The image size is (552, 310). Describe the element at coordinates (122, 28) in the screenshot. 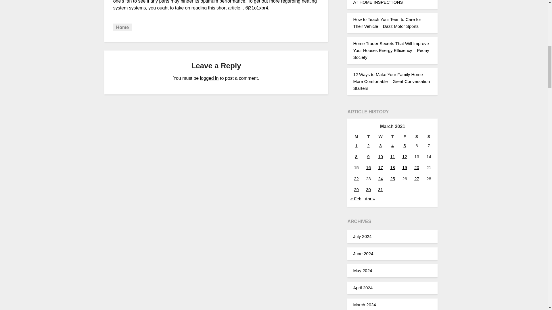

I see `Home` at that location.